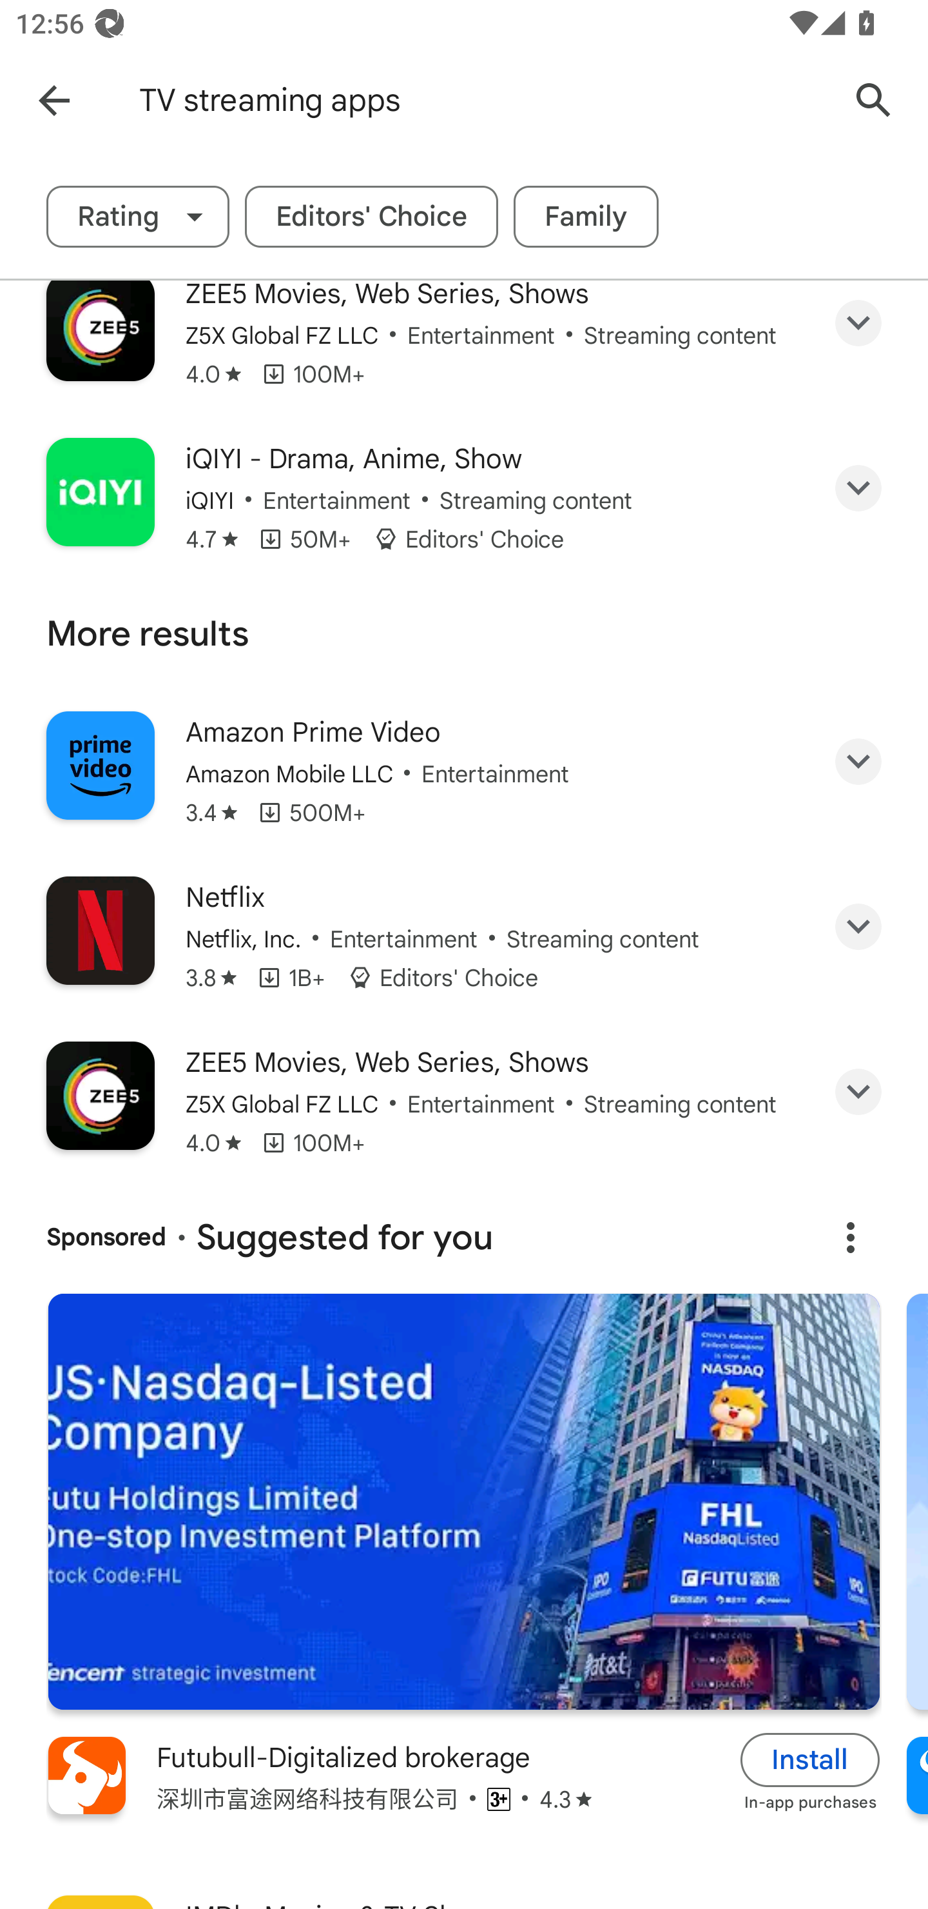  Describe the element at coordinates (858, 1092) in the screenshot. I see `Expand content for ZEE5 Movies, Web Series, Shows` at that location.